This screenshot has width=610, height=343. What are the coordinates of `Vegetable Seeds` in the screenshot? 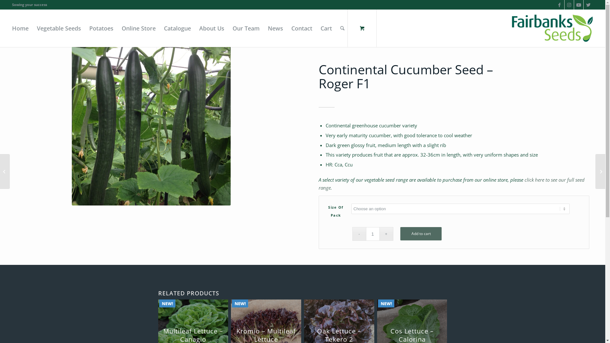 It's located at (59, 28).